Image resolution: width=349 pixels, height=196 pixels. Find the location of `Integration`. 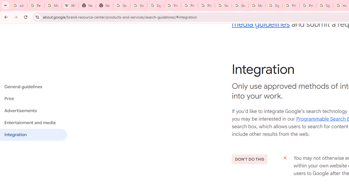

Integration is located at coordinates (33, 134).